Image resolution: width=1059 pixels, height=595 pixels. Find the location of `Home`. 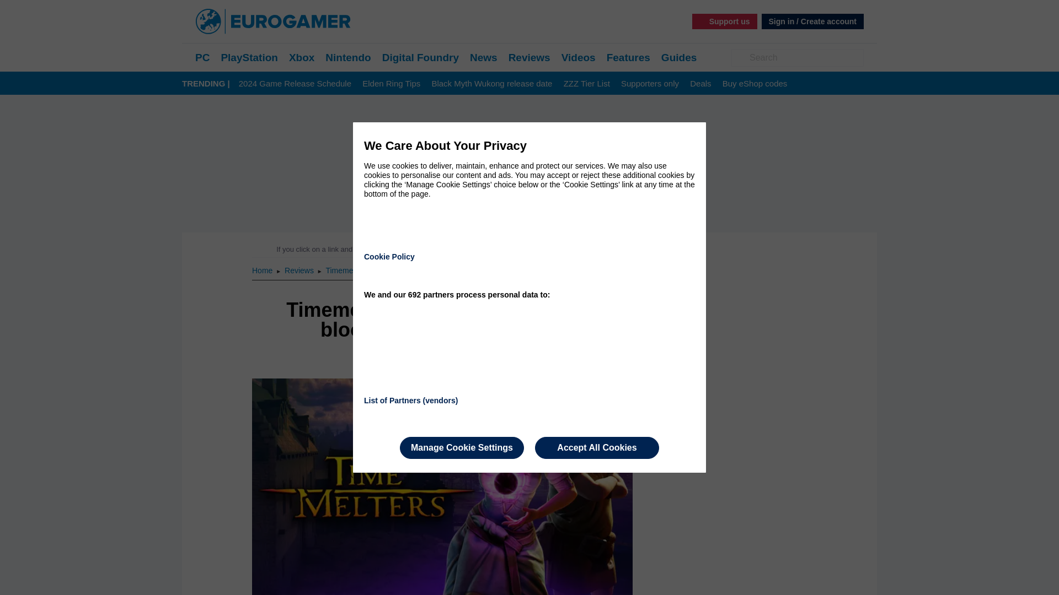

Home is located at coordinates (263, 270).